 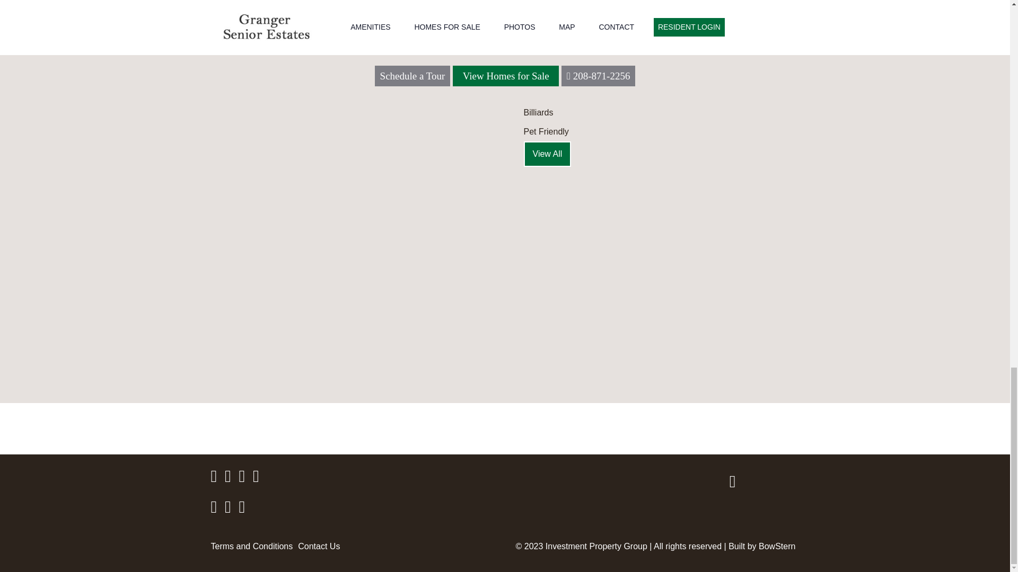 What do you see at coordinates (319, 546) in the screenshot?
I see `Contact Us` at bounding box center [319, 546].